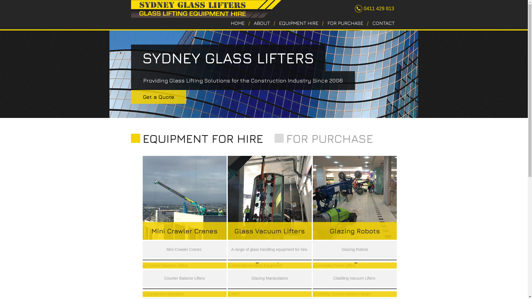 This screenshot has width=532, height=299. Describe the element at coordinates (355, 275) in the screenshot. I see `Cladding Lifters
Cladding Vacuum Lifters ` at that location.